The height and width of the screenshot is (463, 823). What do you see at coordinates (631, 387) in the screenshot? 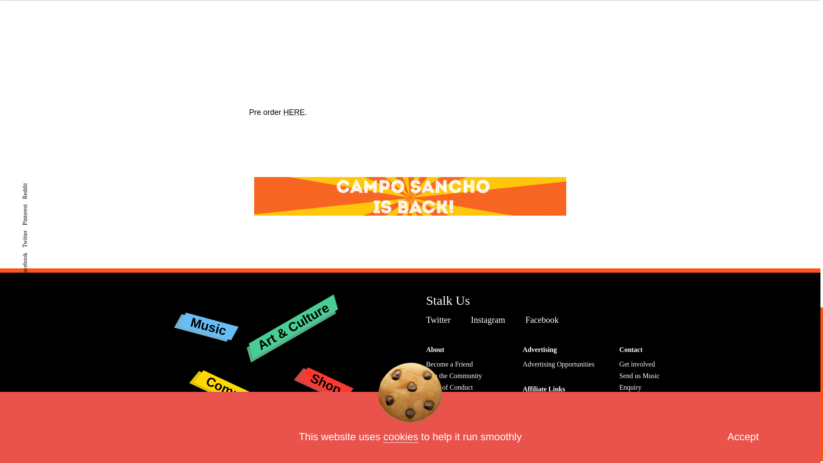
I see `Enquiry` at bounding box center [631, 387].